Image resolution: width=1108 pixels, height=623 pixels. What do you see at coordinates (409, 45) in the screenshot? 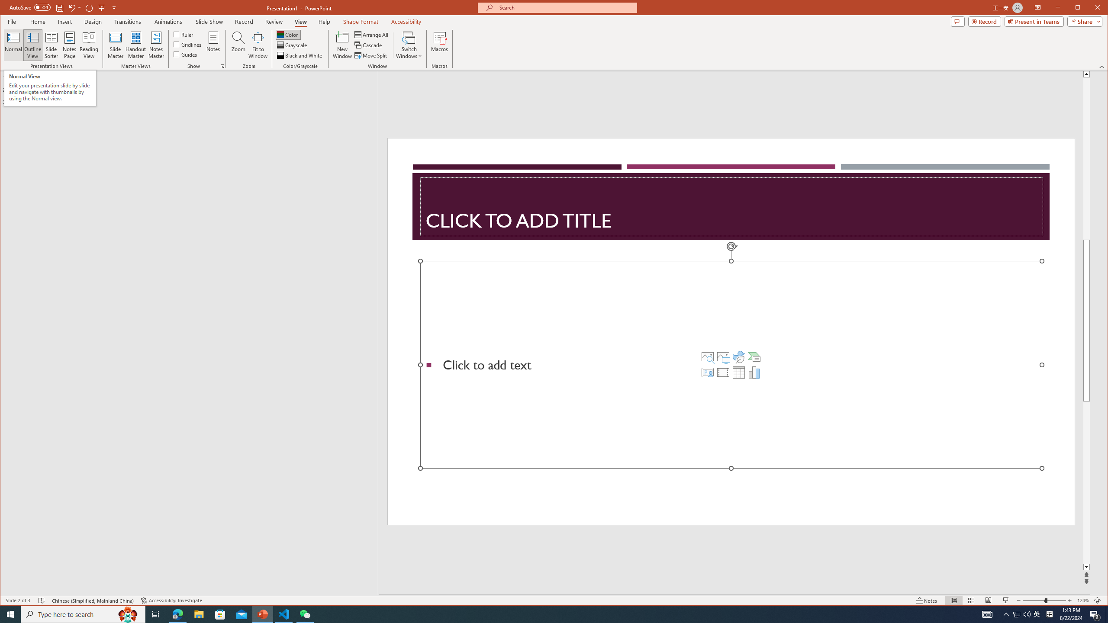
I see `Switch Windows` at bounding box center [409, 45].